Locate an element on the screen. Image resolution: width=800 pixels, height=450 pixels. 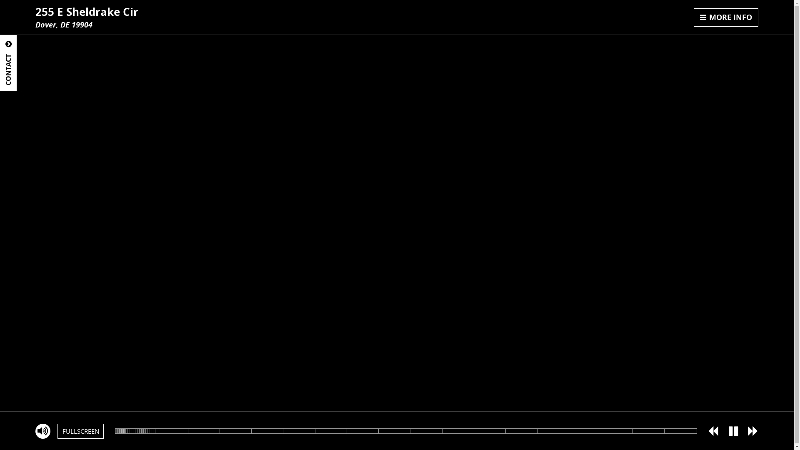
MORE INFO is located at coordinates (726, 17).